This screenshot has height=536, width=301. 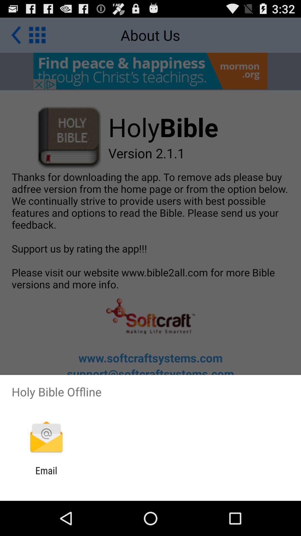 What do you see at coordinates (46, 476) in the screenshot?
I see `jump until the email icon` at bounding box center [46, 476].